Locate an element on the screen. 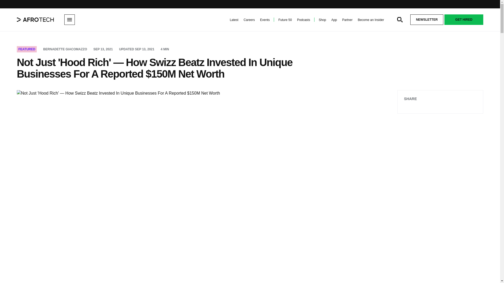 Image resolution: width=504 pixels, height=283 pixels. Latest is located at coordinates (234, 20).